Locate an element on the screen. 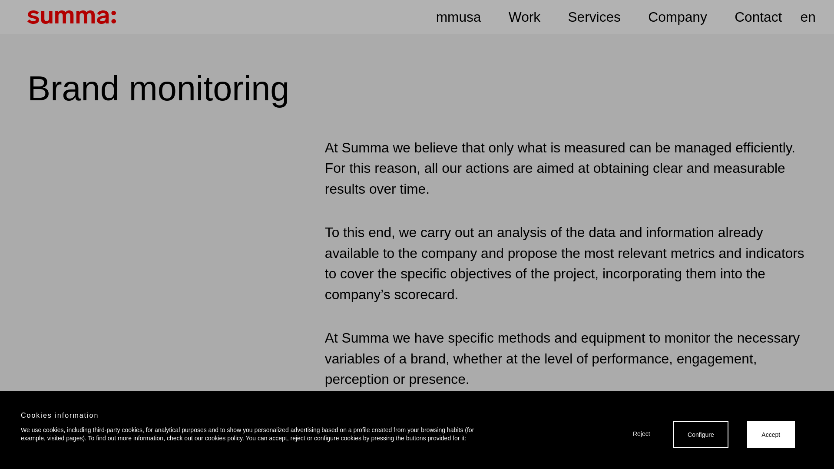 The height and width of the screenshot is (469, 834). Company is located at coordinates (678, 17).